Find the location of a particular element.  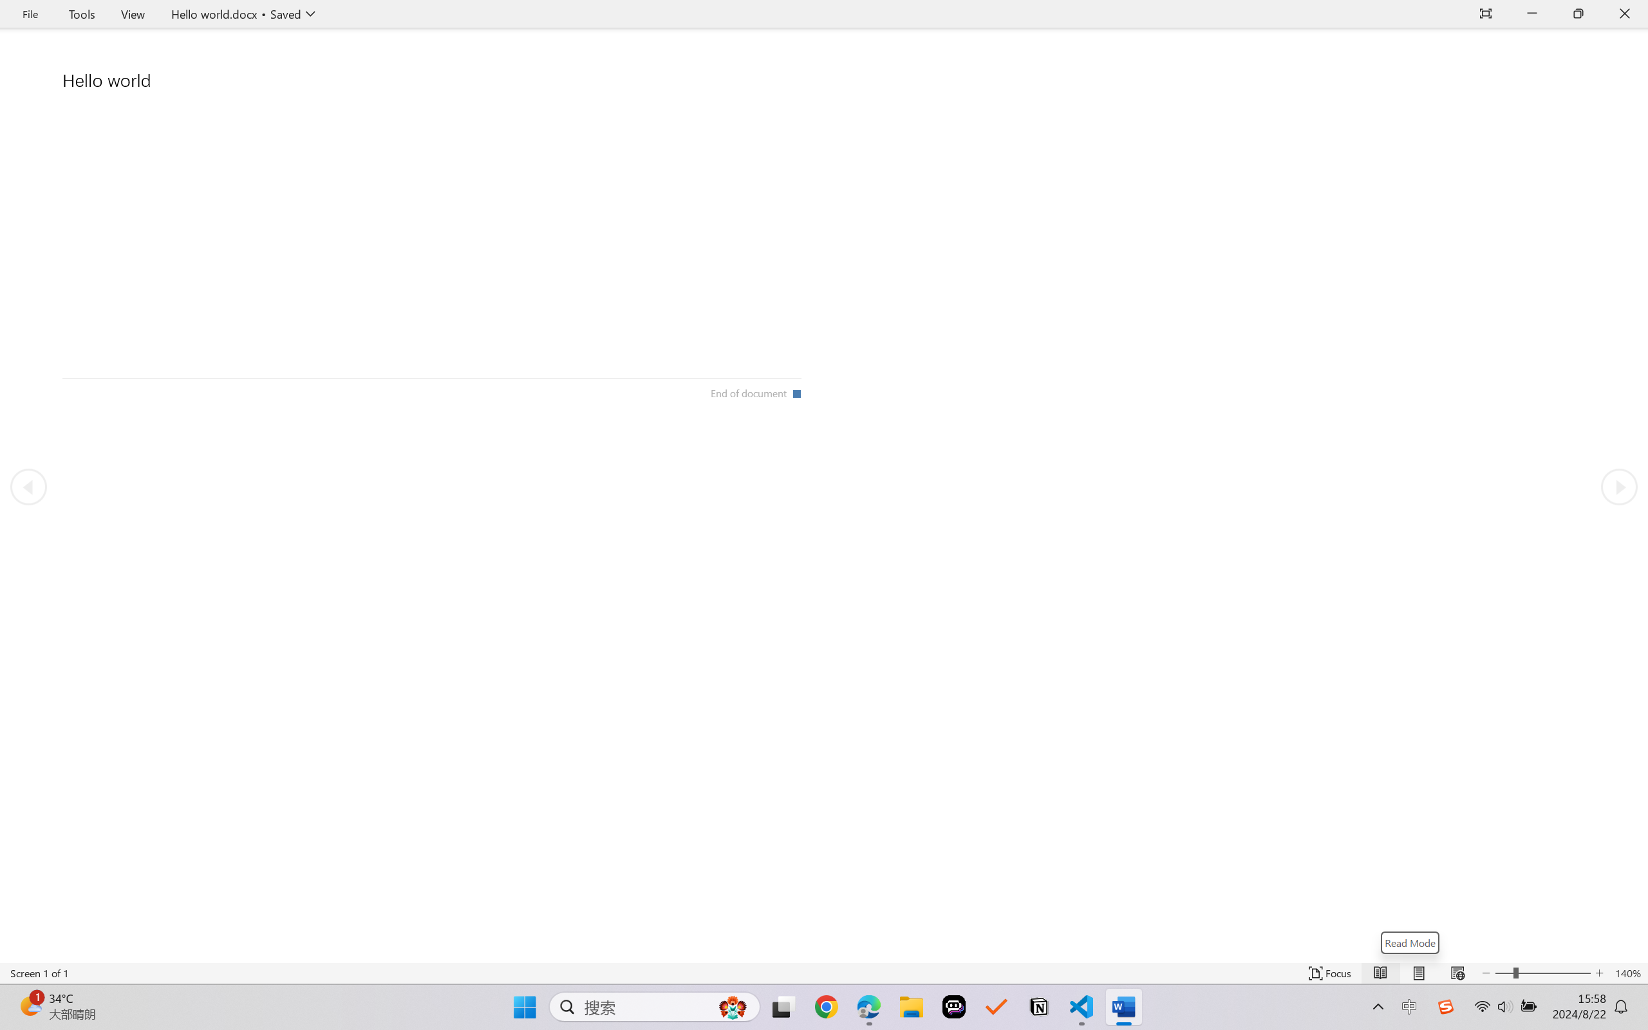

Tools is located at coordinates (82, 14).